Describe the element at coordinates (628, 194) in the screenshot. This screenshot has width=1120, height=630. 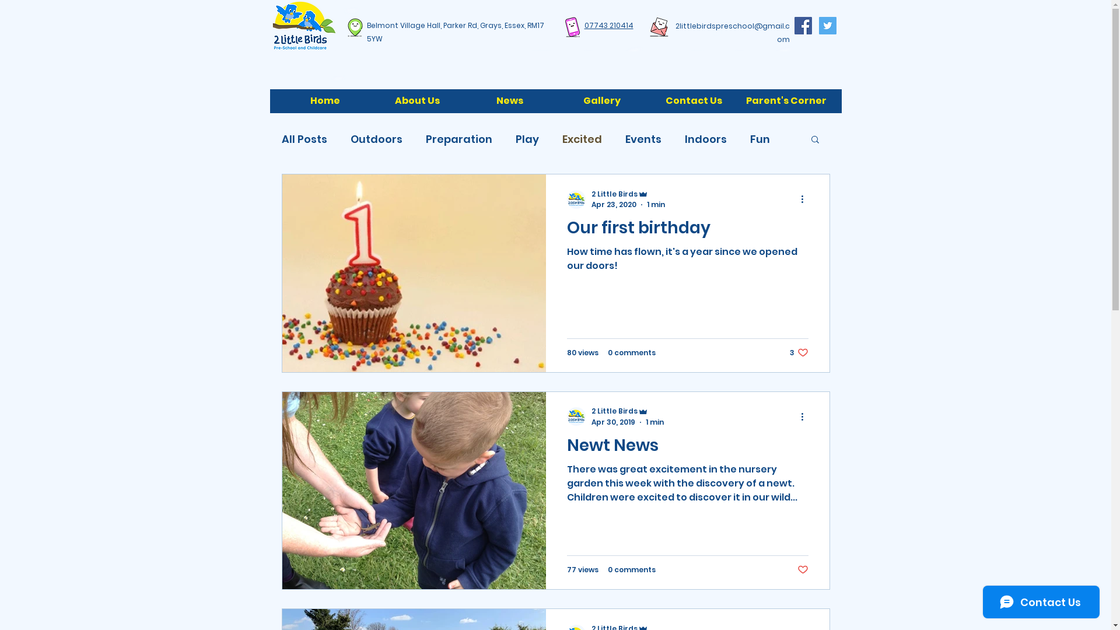
I see `2 Little Birds` at that location.